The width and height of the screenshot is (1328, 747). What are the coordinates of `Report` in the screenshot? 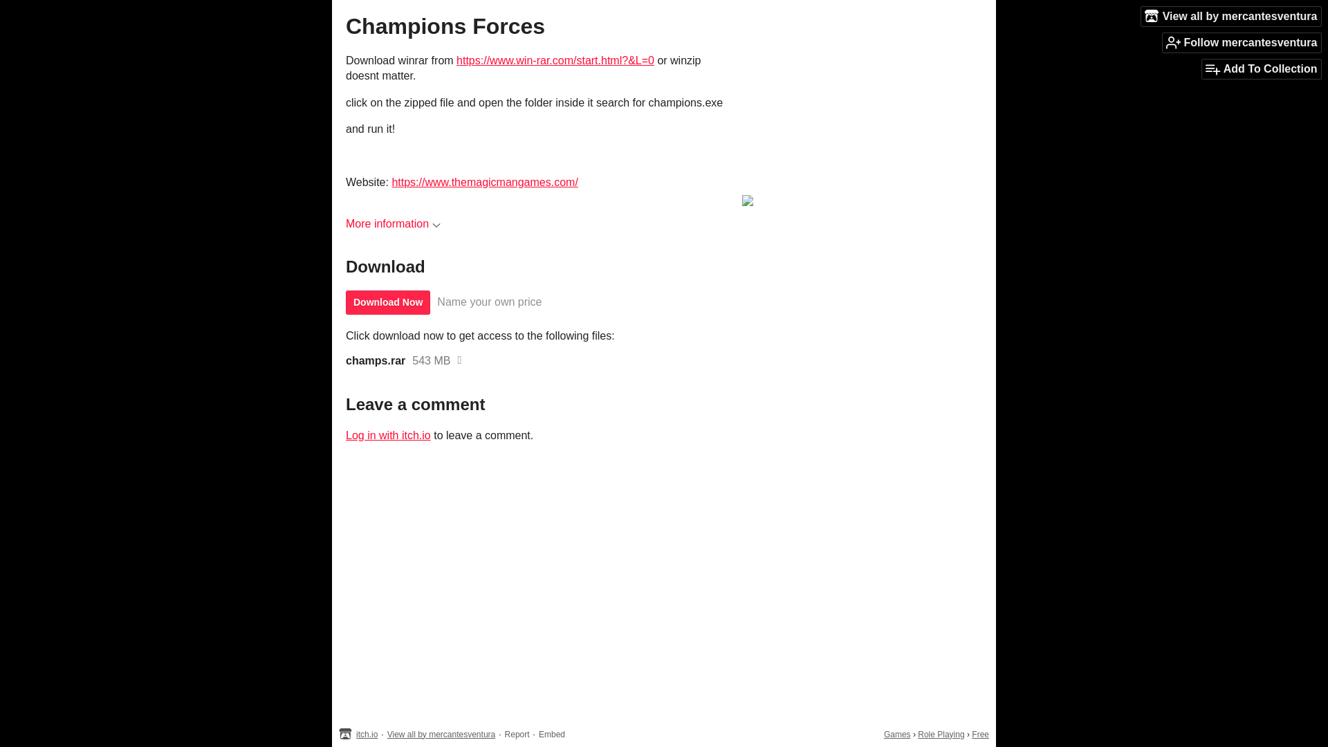 It's located at (517, 734).